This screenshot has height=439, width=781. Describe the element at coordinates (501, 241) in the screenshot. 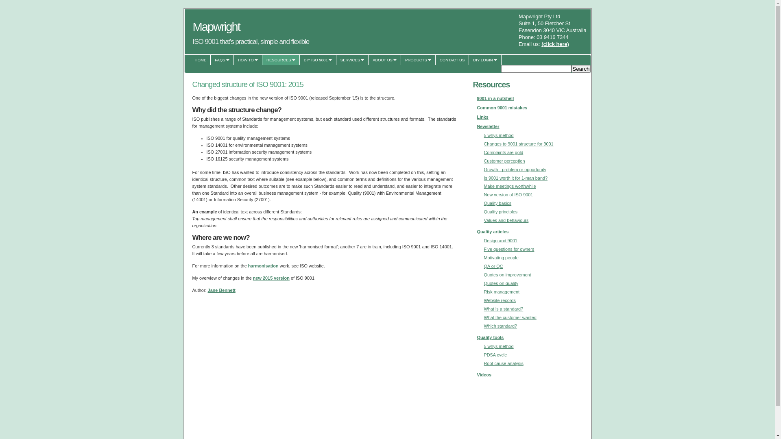

I see `Design and 9001` at that location.